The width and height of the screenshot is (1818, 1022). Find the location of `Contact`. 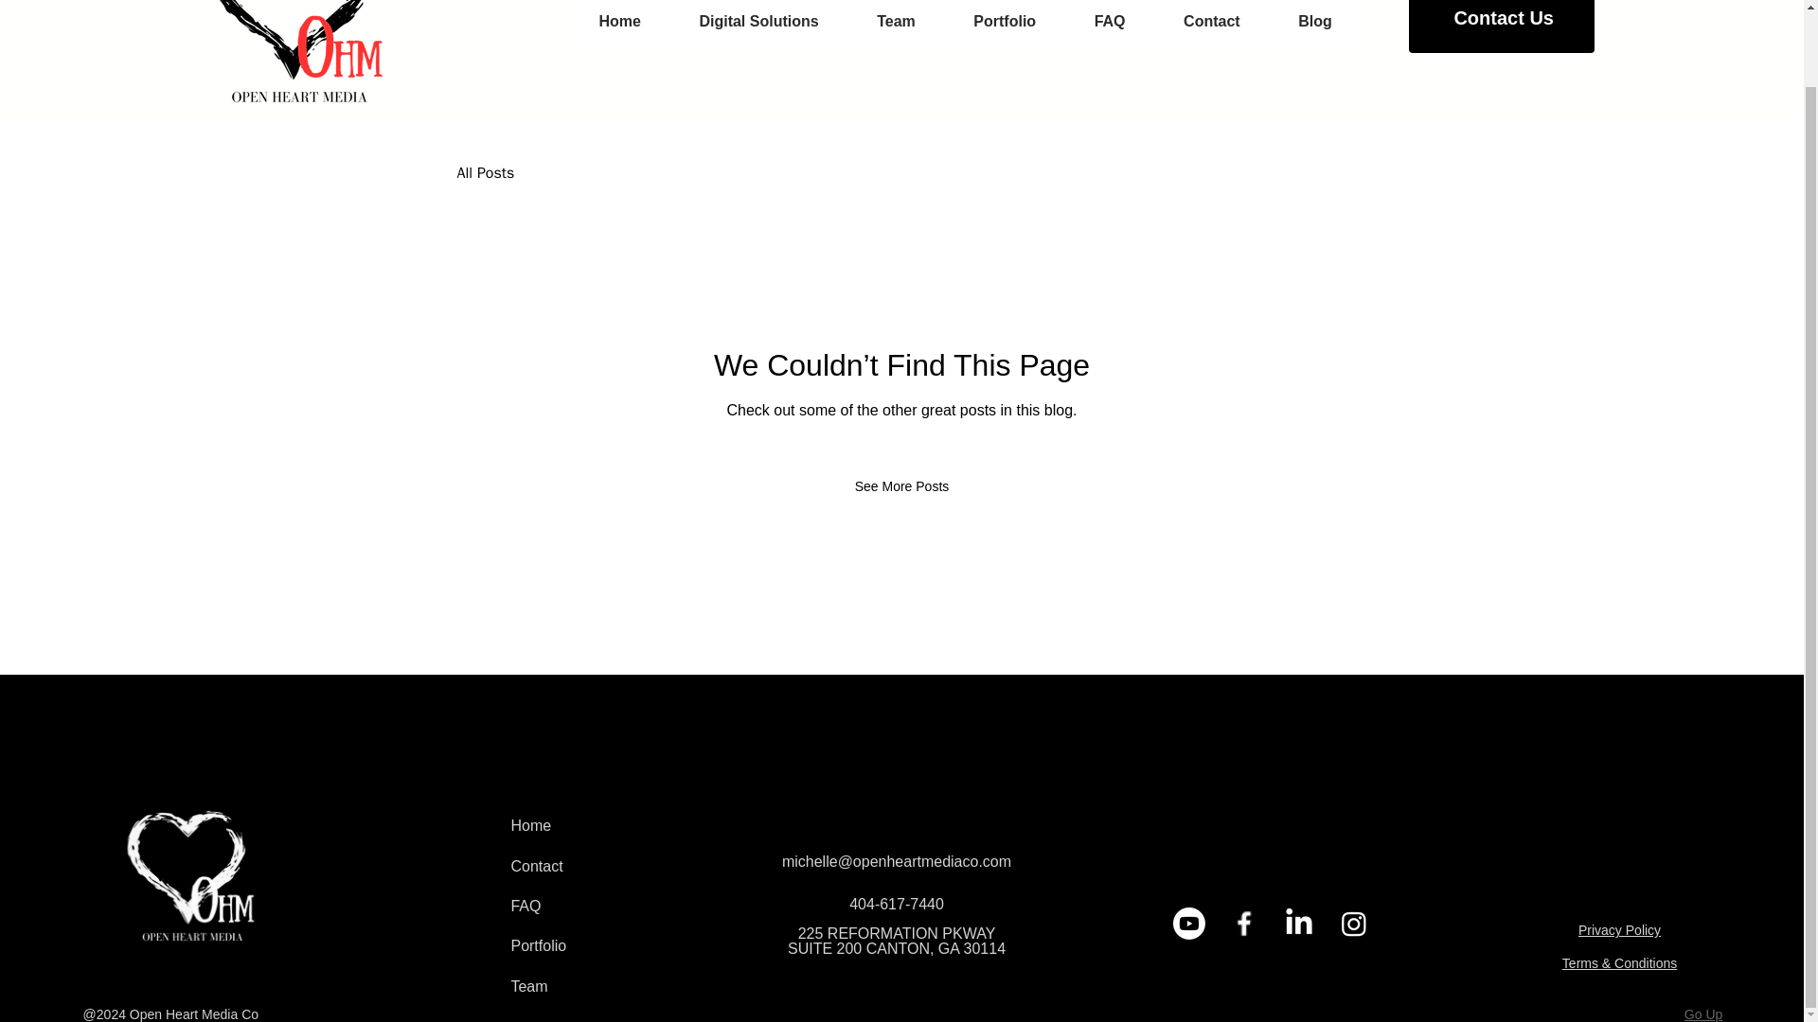

Contact is located at coordinates (1212, 22).